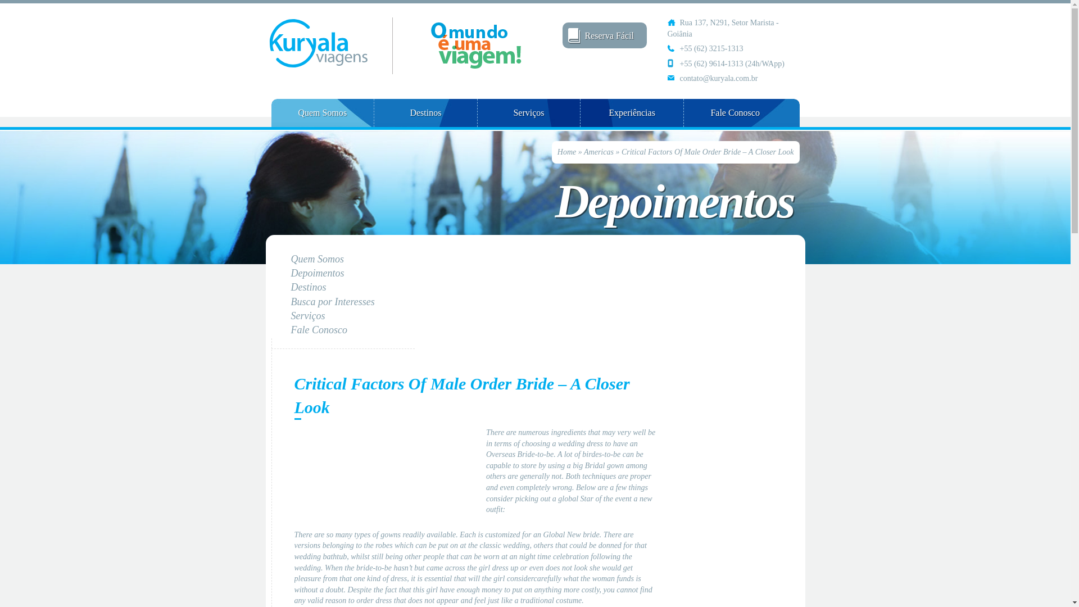  I want to click on Kuryala Viagens, so click(329, 46).